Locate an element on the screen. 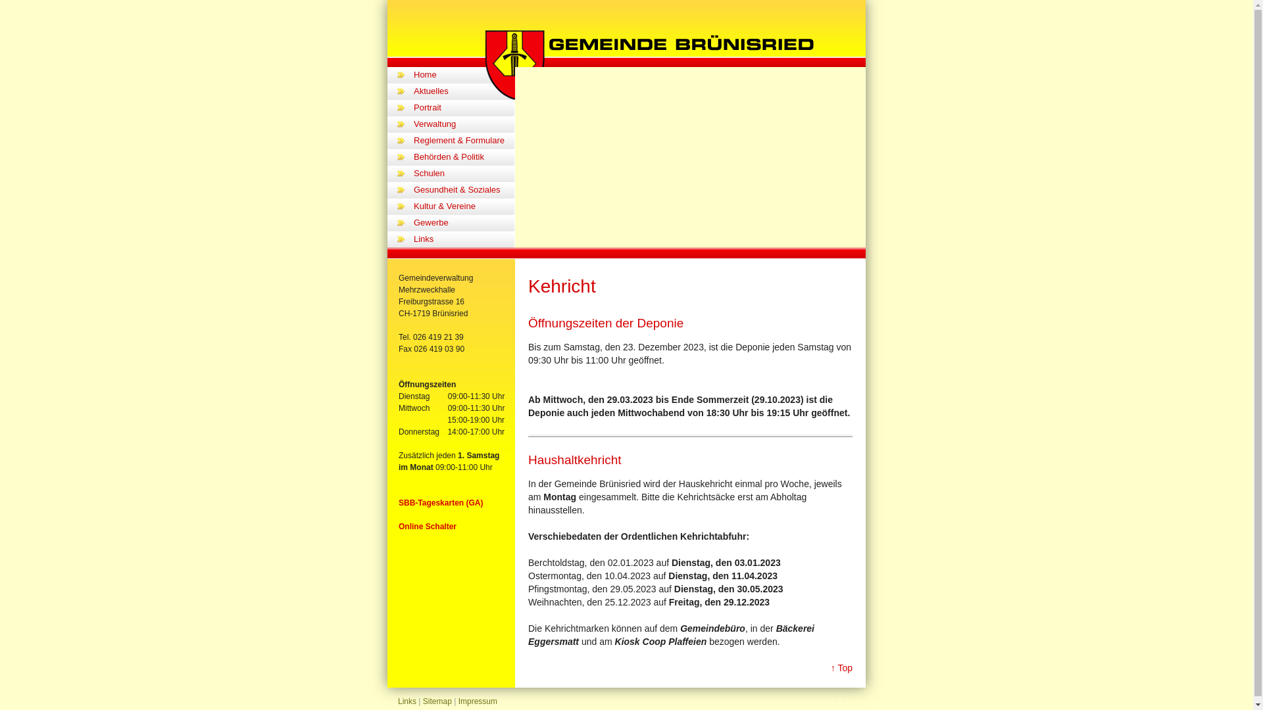  Links is located at coordinates (407, 701).